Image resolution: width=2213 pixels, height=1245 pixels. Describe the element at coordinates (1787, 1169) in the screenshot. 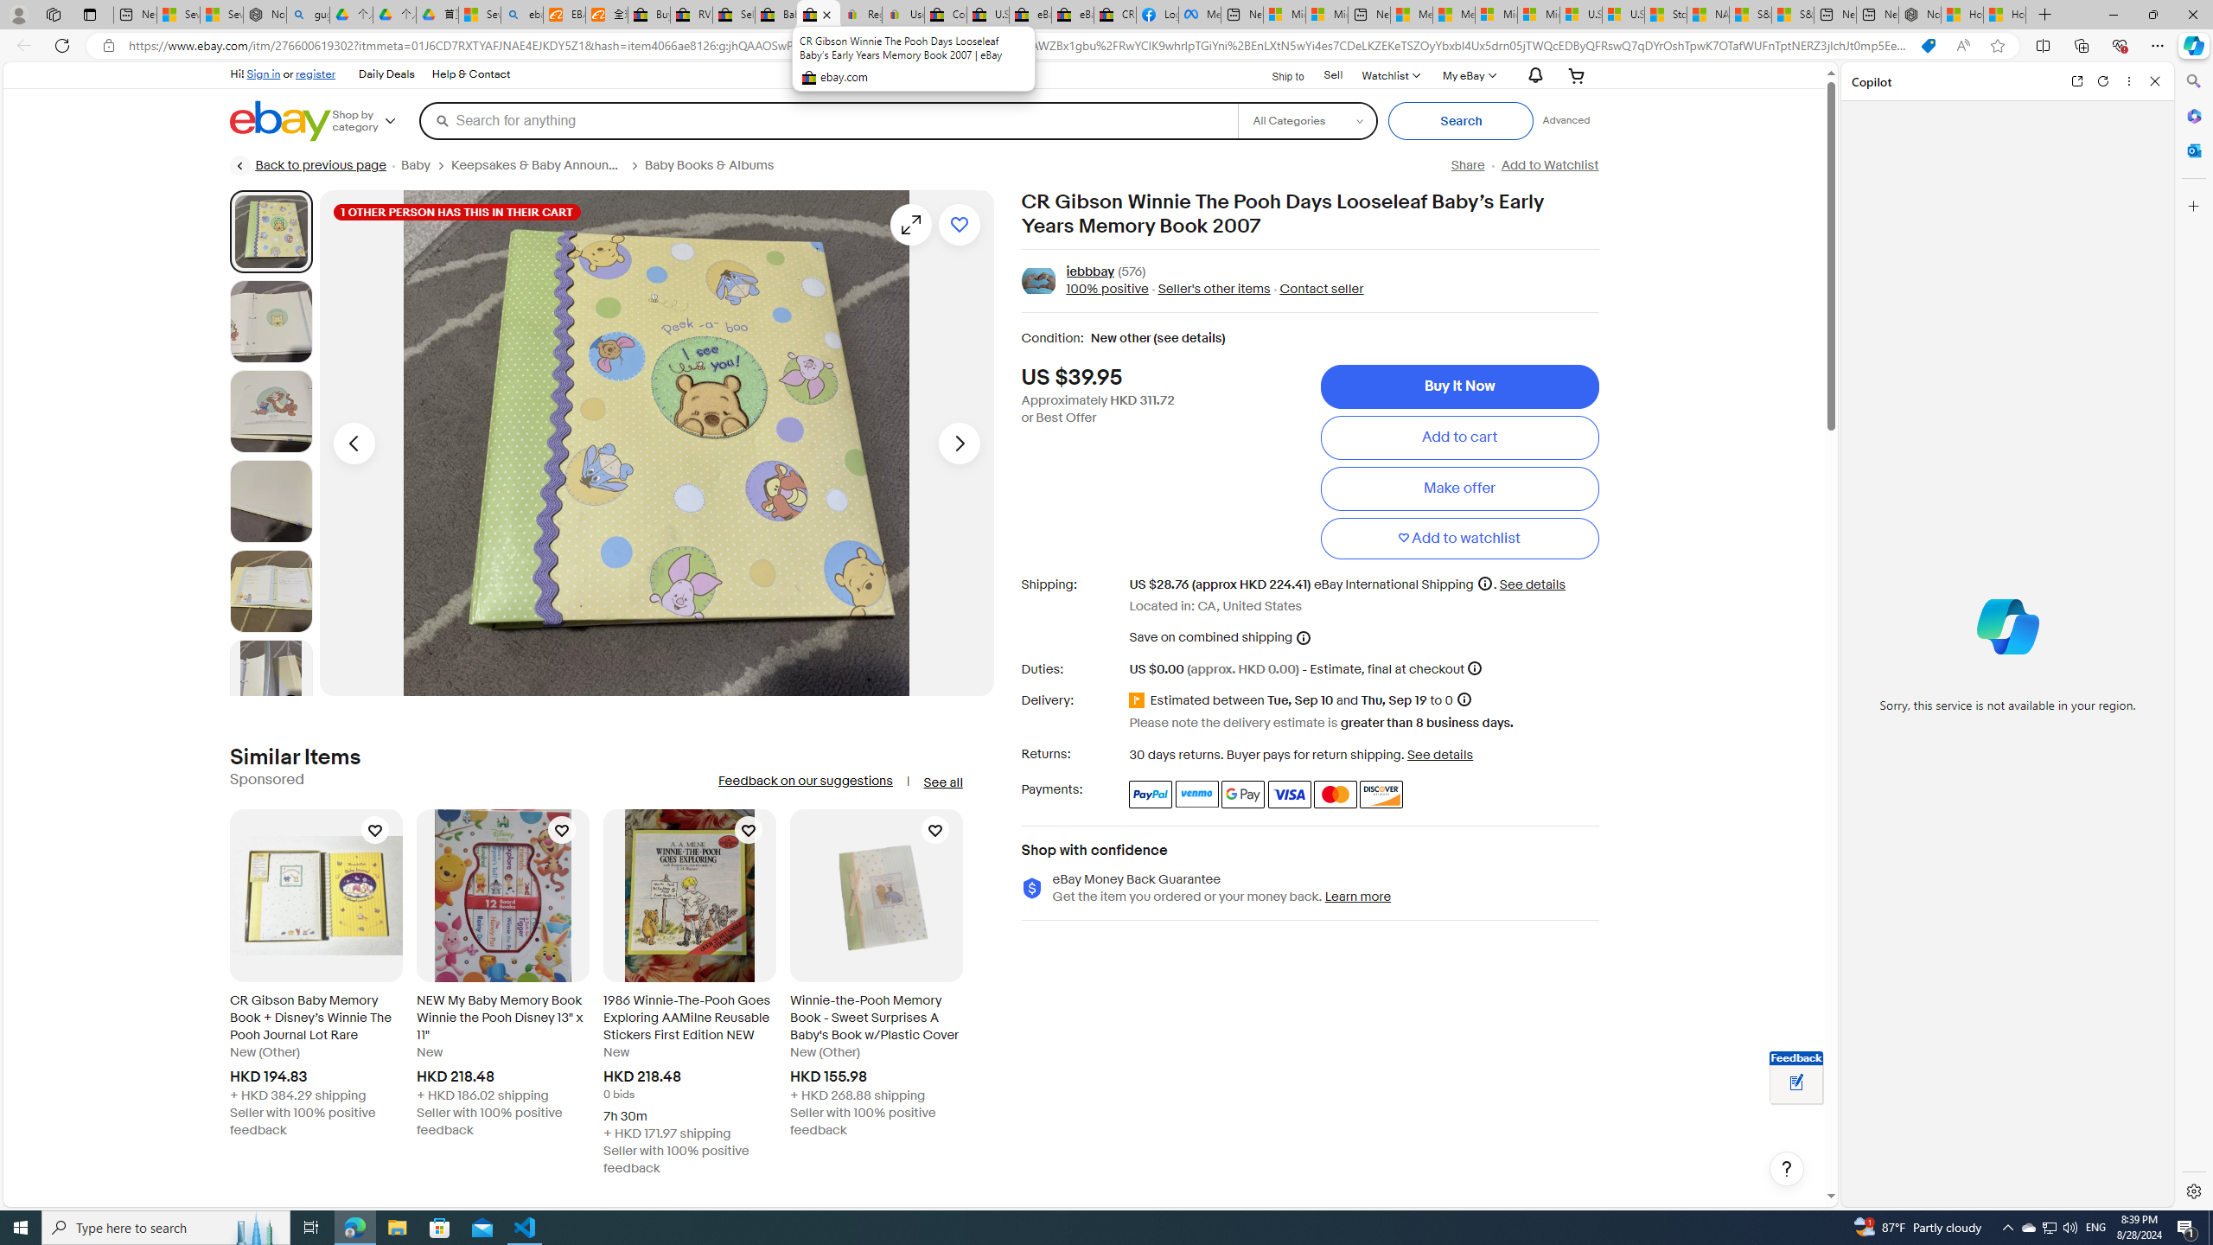

I see `Help, opens dialogs` at that location.